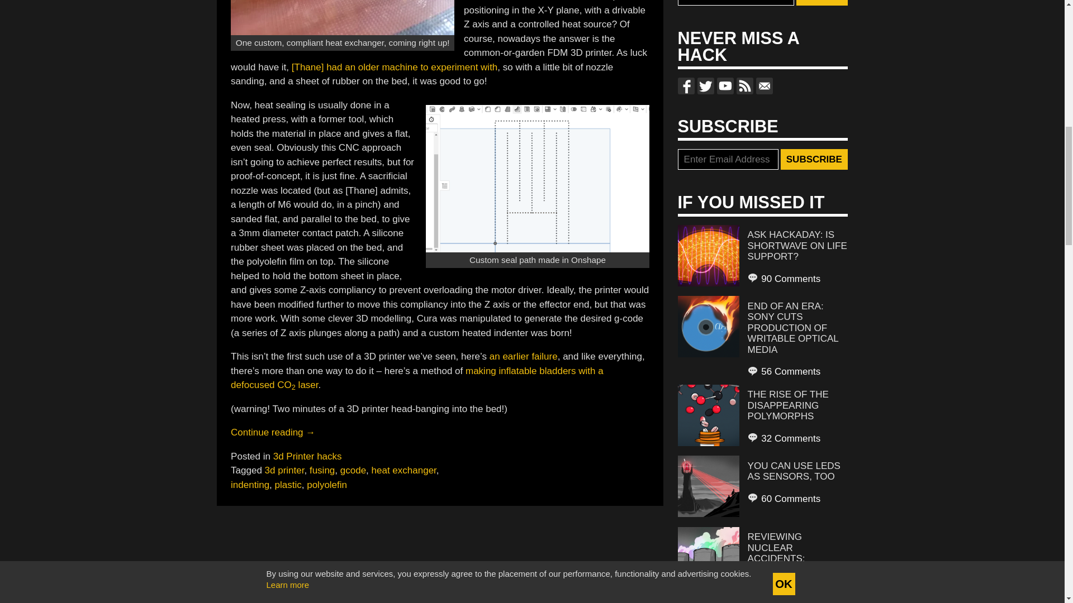 The image size is (1073, 603). I want to click on indenting, so click(249, 484).